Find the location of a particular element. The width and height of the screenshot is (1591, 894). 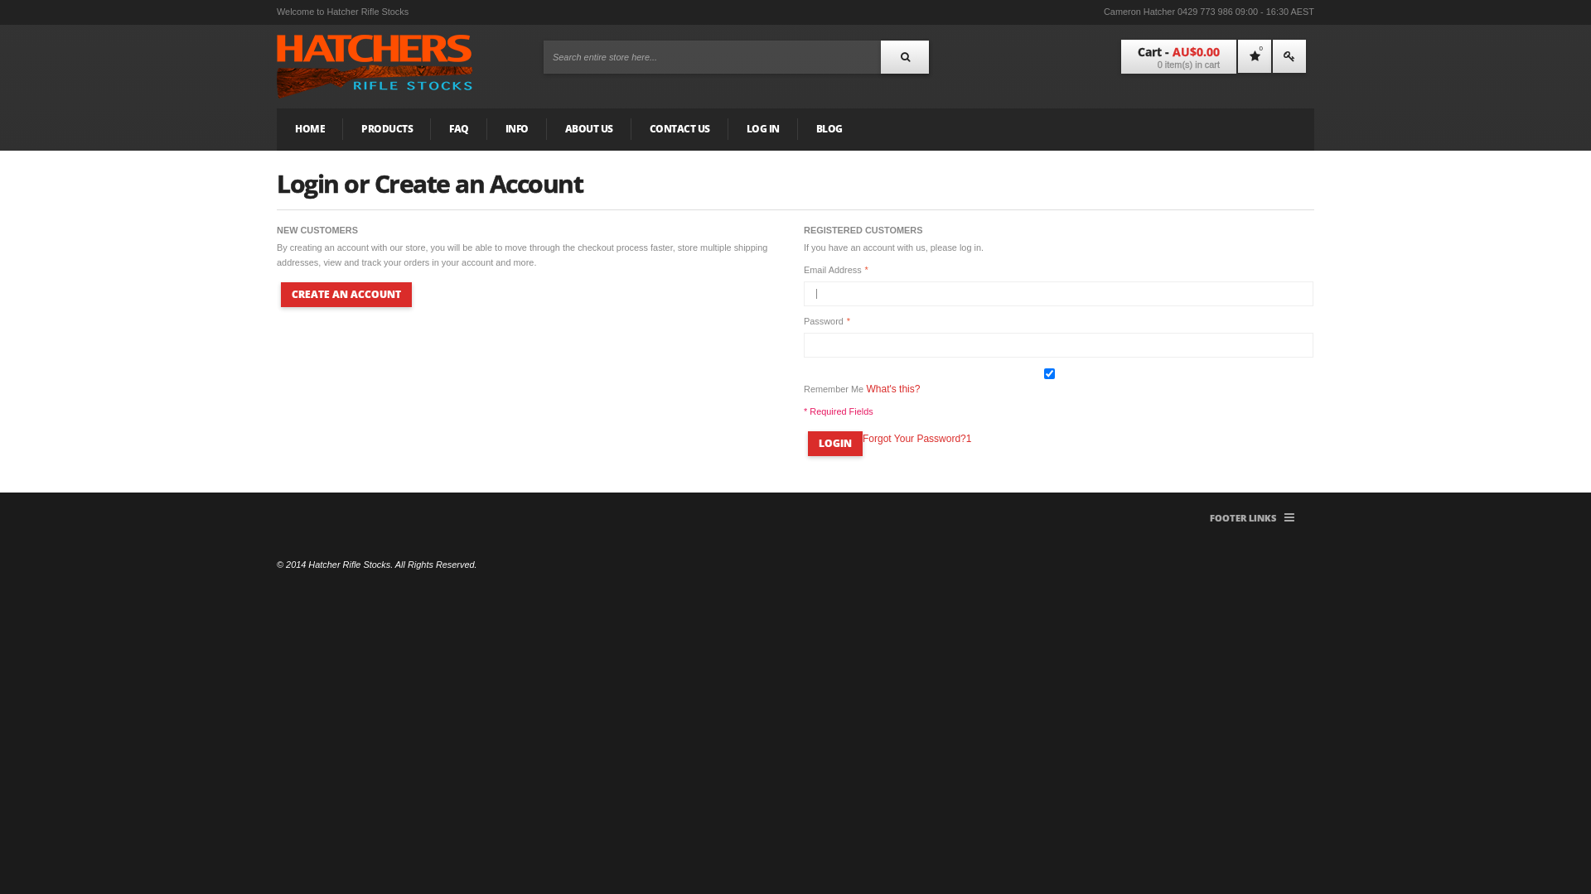

Remember Me is located at coordinates (1049, 374).